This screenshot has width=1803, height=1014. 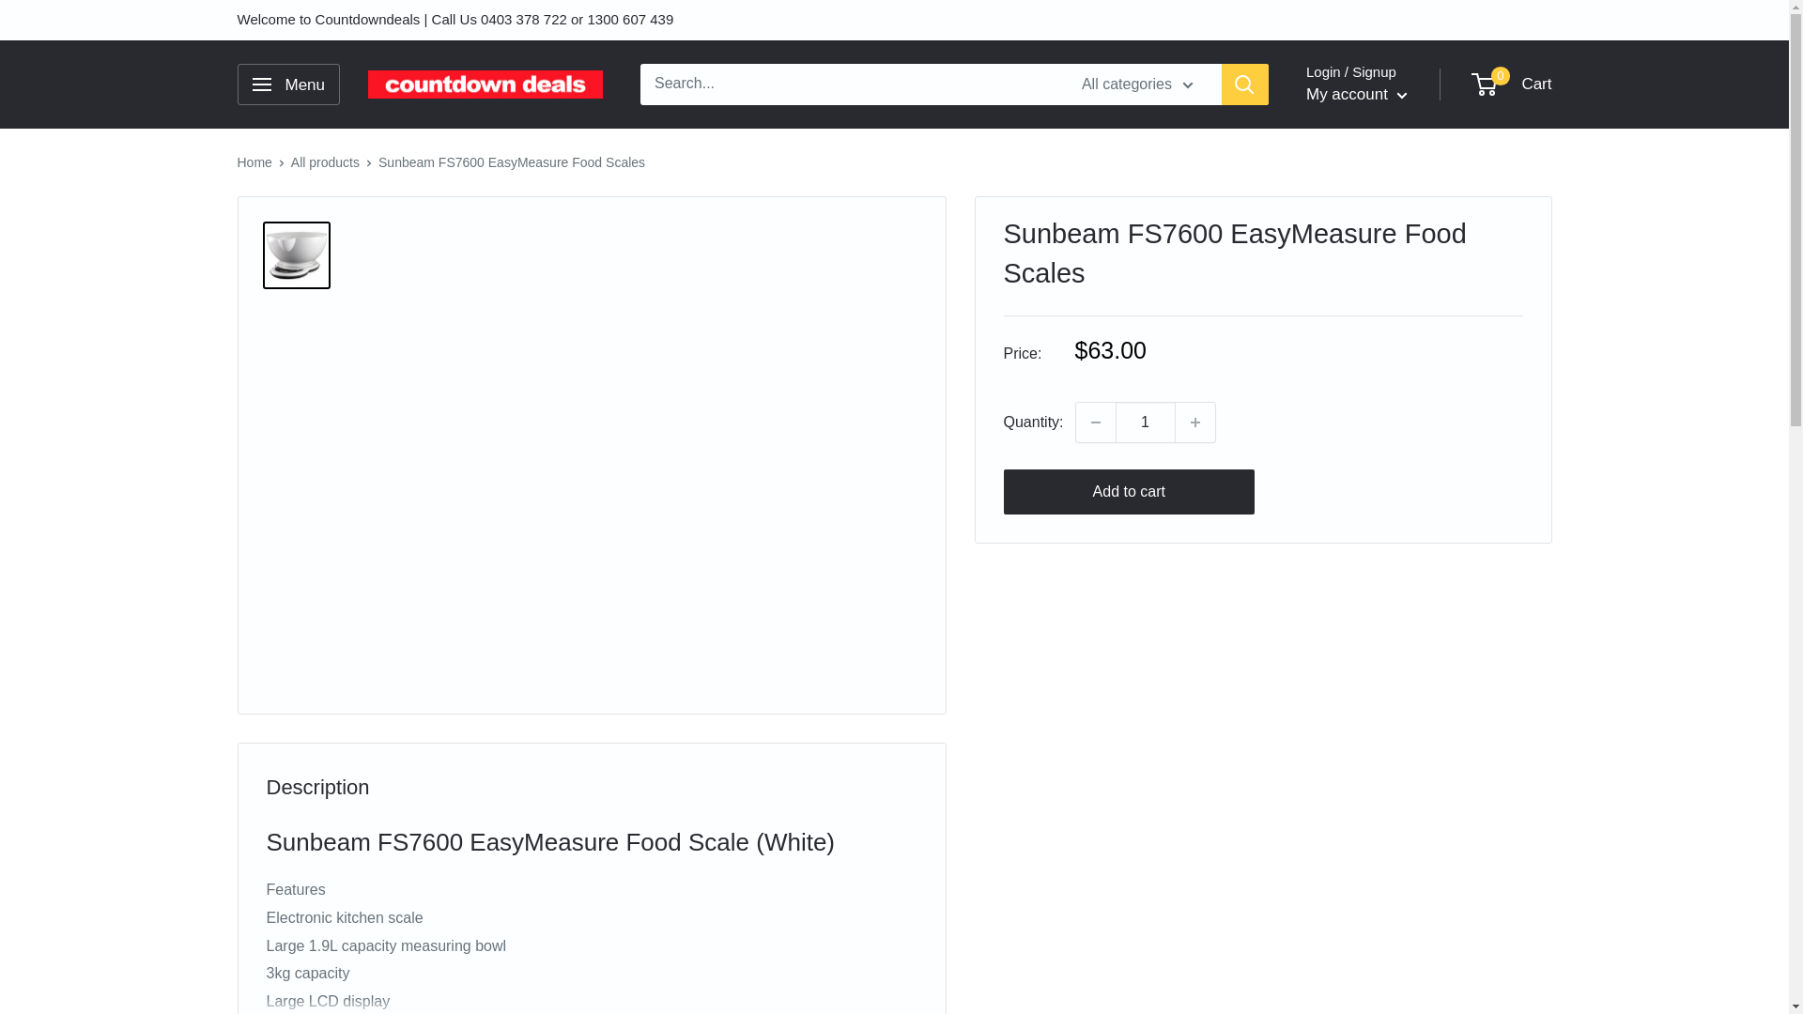 I want to click on 1, so click(x=1146, y=422).